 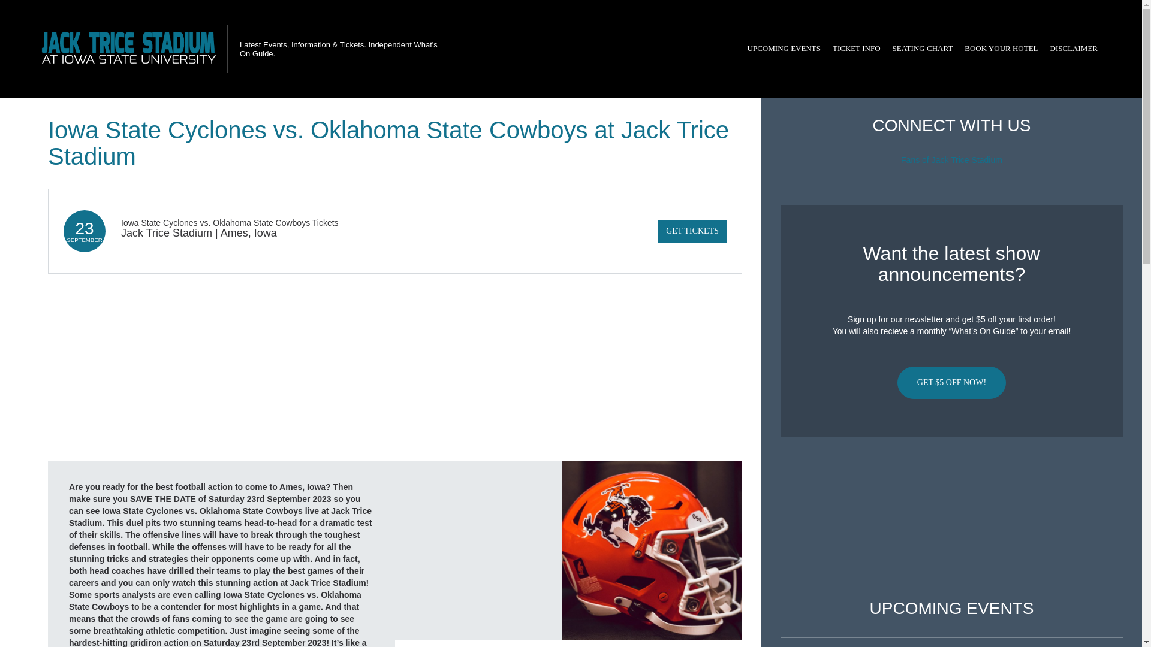 What do you see at coordinates (922, 49) in the screenshot?
I see `SEATING CHART` at bounding box center [922, 49].